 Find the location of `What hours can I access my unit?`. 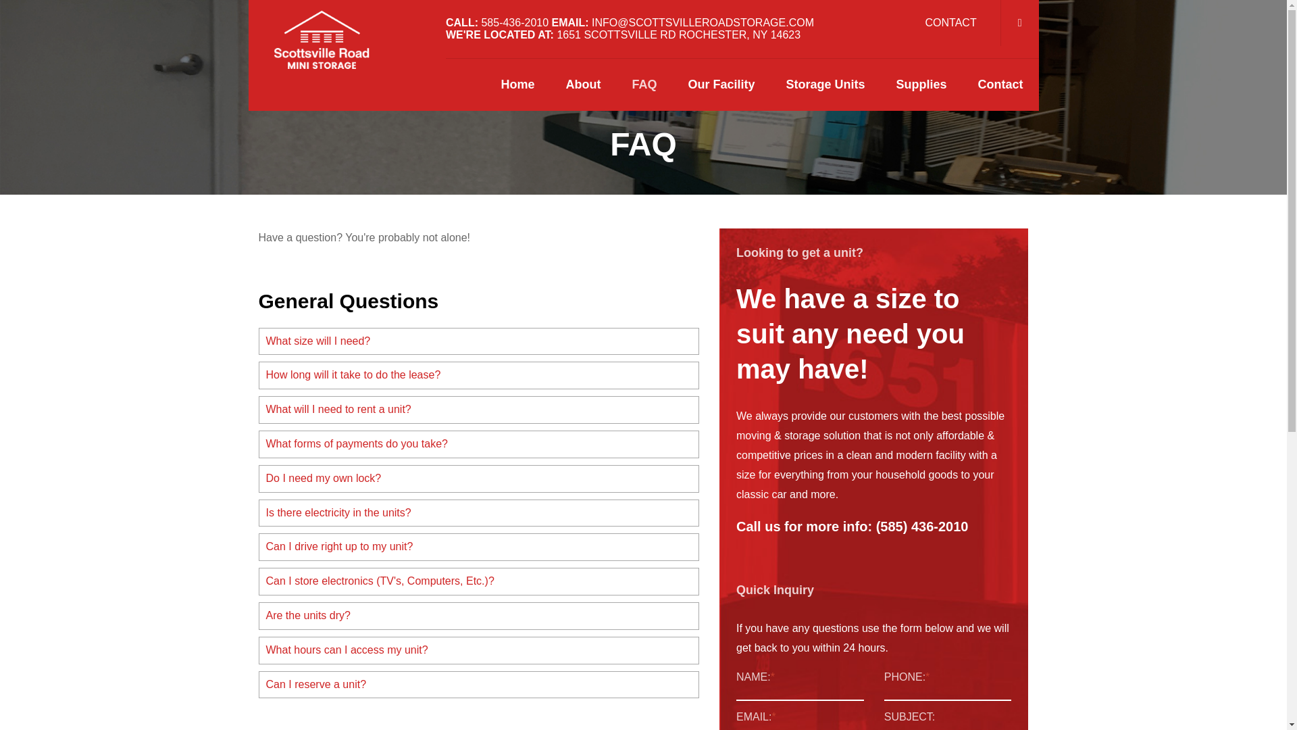

What hours can I access my unit? is located at coordinates (479, 650).